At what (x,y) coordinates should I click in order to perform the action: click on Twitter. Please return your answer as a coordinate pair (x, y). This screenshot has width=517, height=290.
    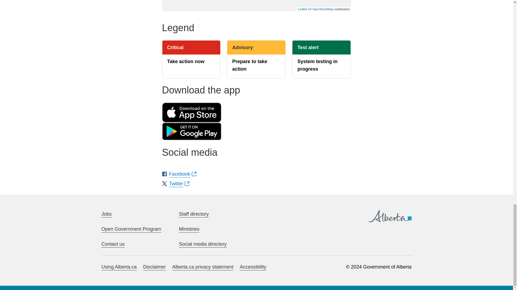
    Looking at the image, I should click on (176, 183).